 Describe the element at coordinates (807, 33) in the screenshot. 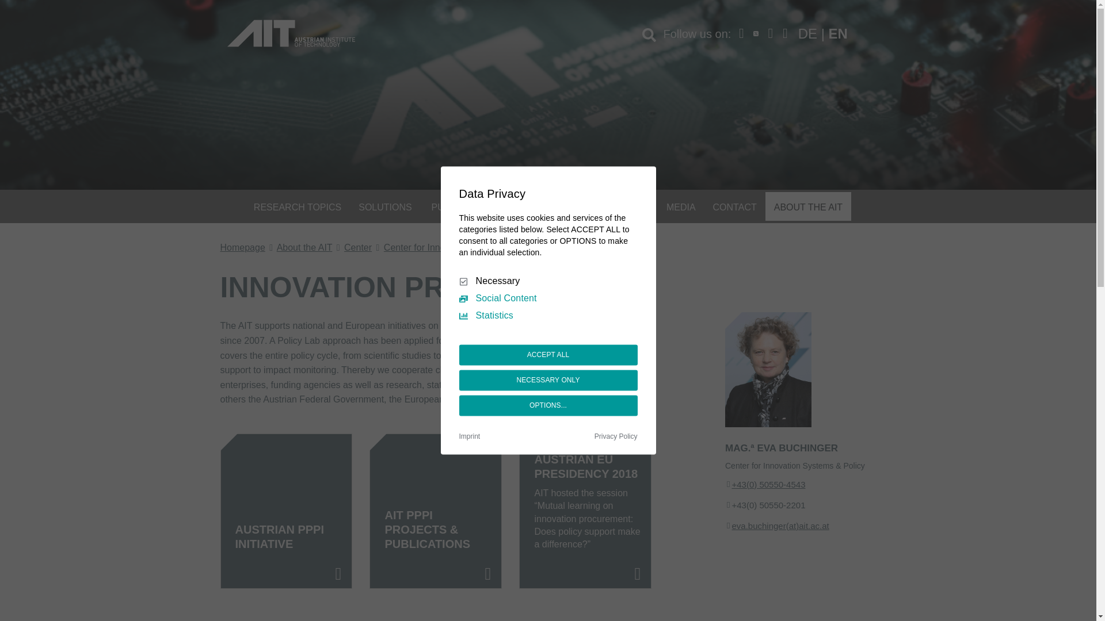

I see `German` at that location.